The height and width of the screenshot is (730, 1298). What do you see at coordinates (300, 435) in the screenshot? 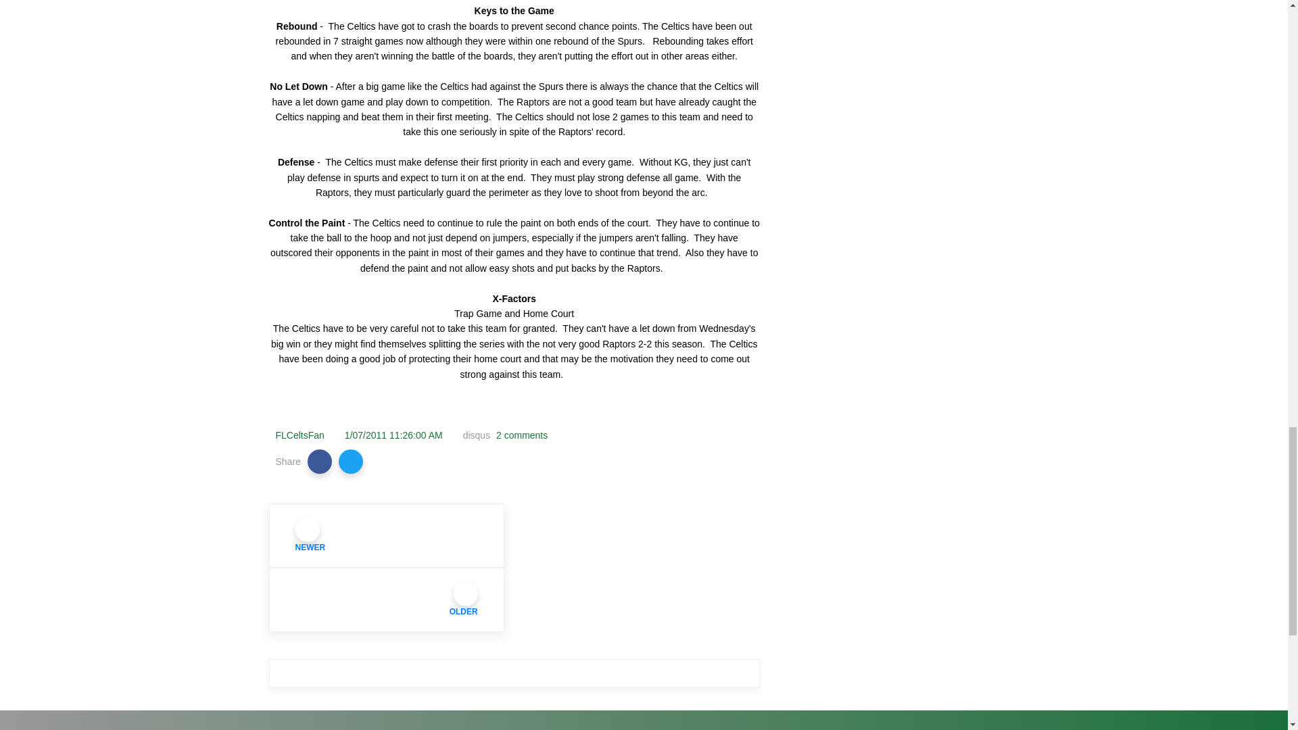
I see `FLCeltsFan` at bounding box center [300, 435].